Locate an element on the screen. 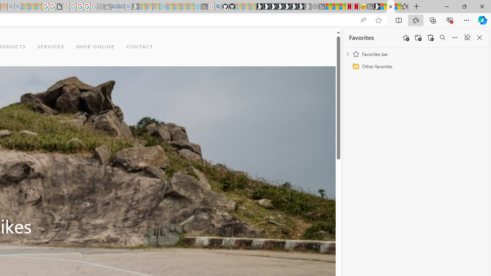  Wallet - Sleeping is located at coordinates (107, 7).